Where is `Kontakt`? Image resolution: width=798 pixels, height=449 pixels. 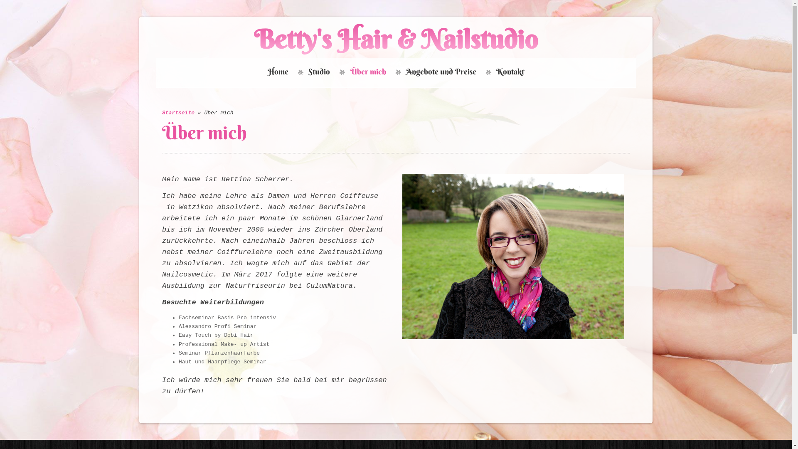
Kontakt is located at coordinates (510, 73).